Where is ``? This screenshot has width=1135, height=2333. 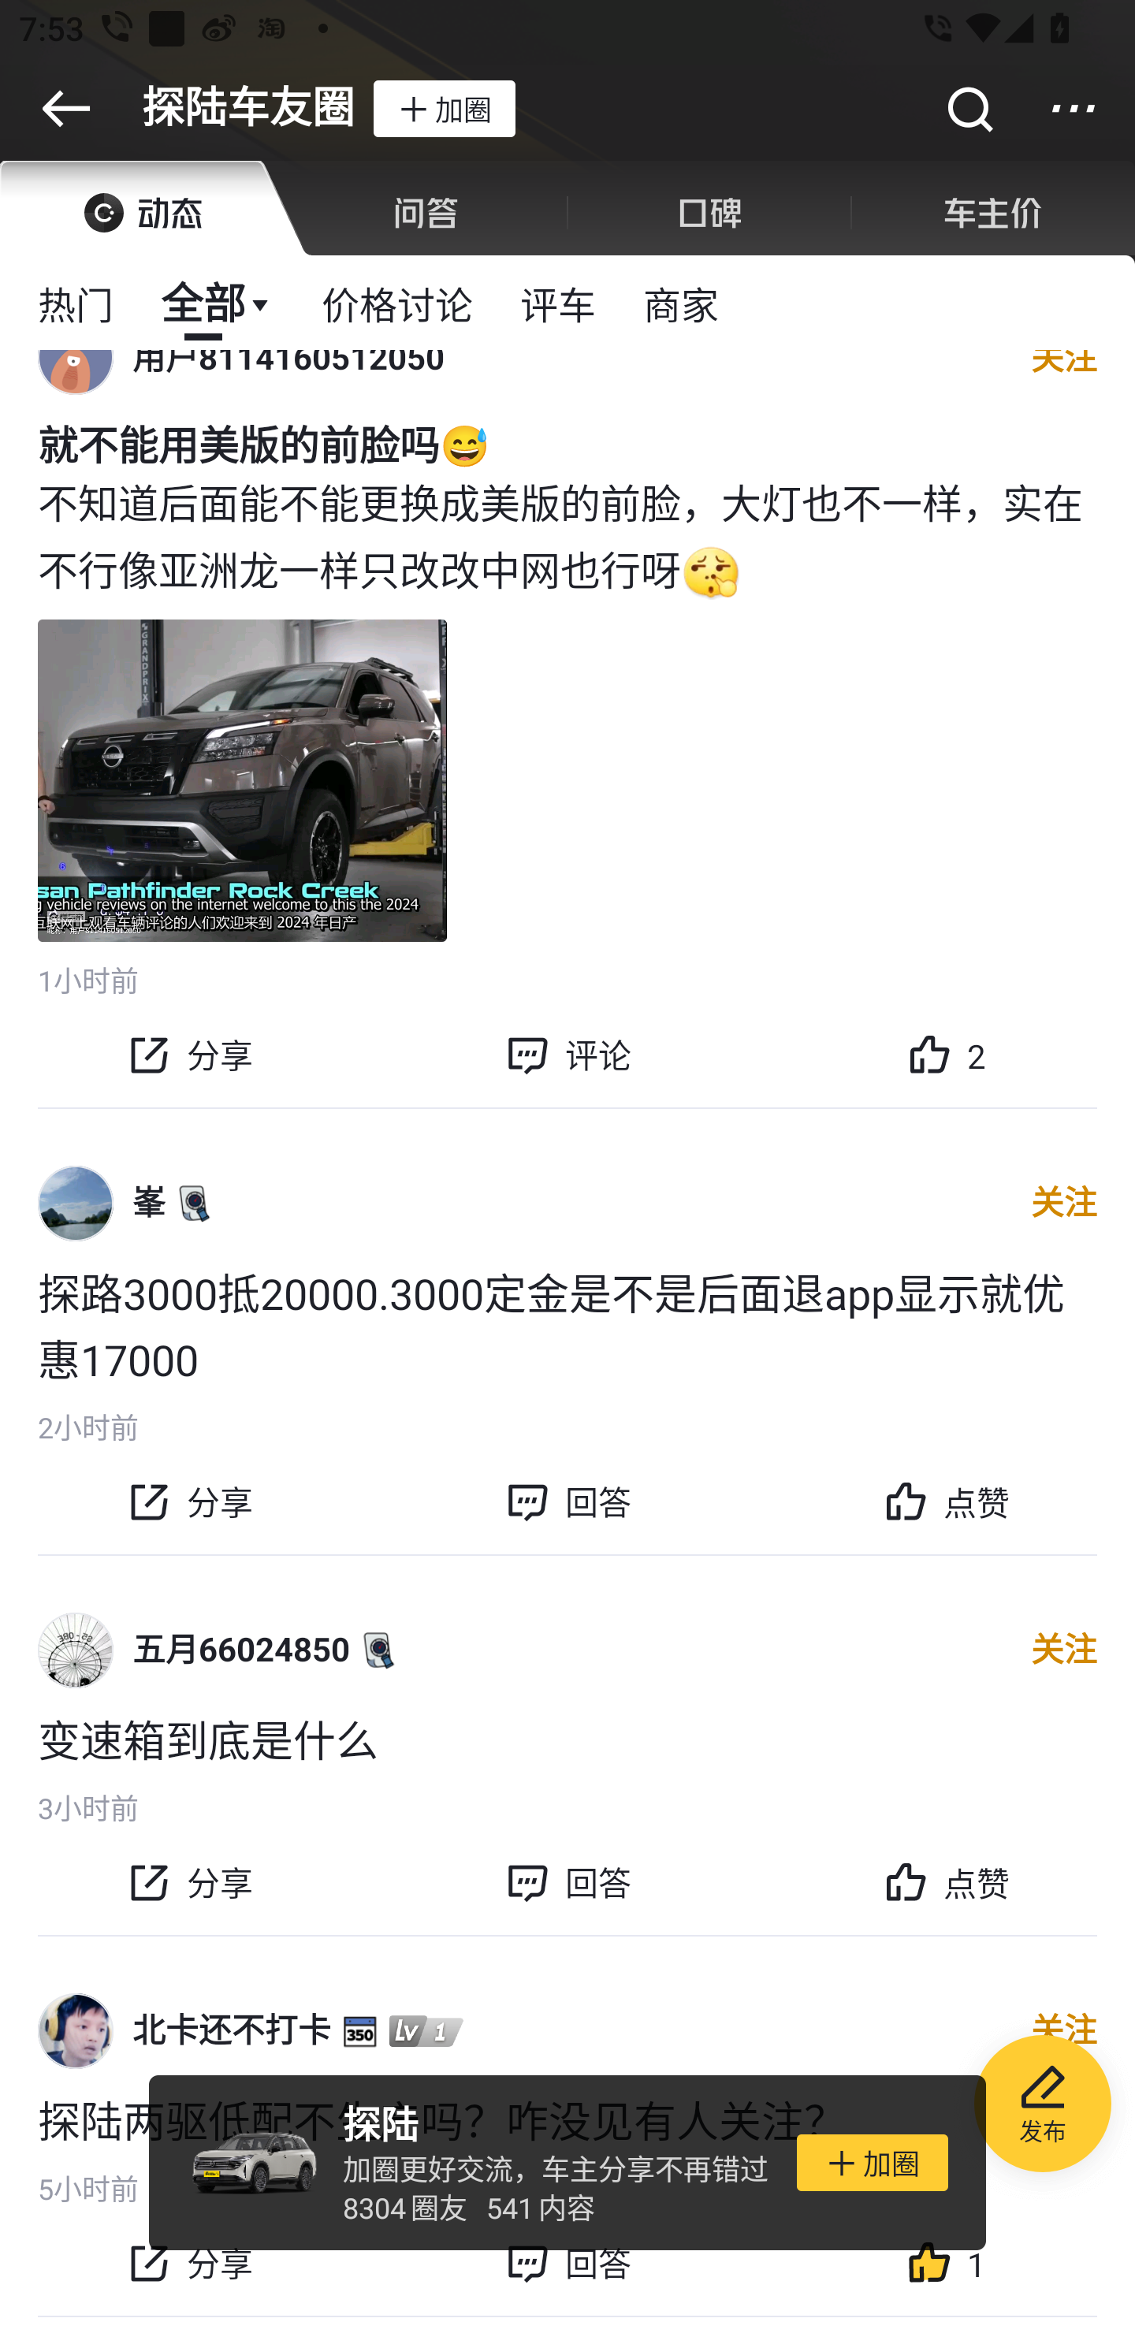  is located at coordinates (969, 108).